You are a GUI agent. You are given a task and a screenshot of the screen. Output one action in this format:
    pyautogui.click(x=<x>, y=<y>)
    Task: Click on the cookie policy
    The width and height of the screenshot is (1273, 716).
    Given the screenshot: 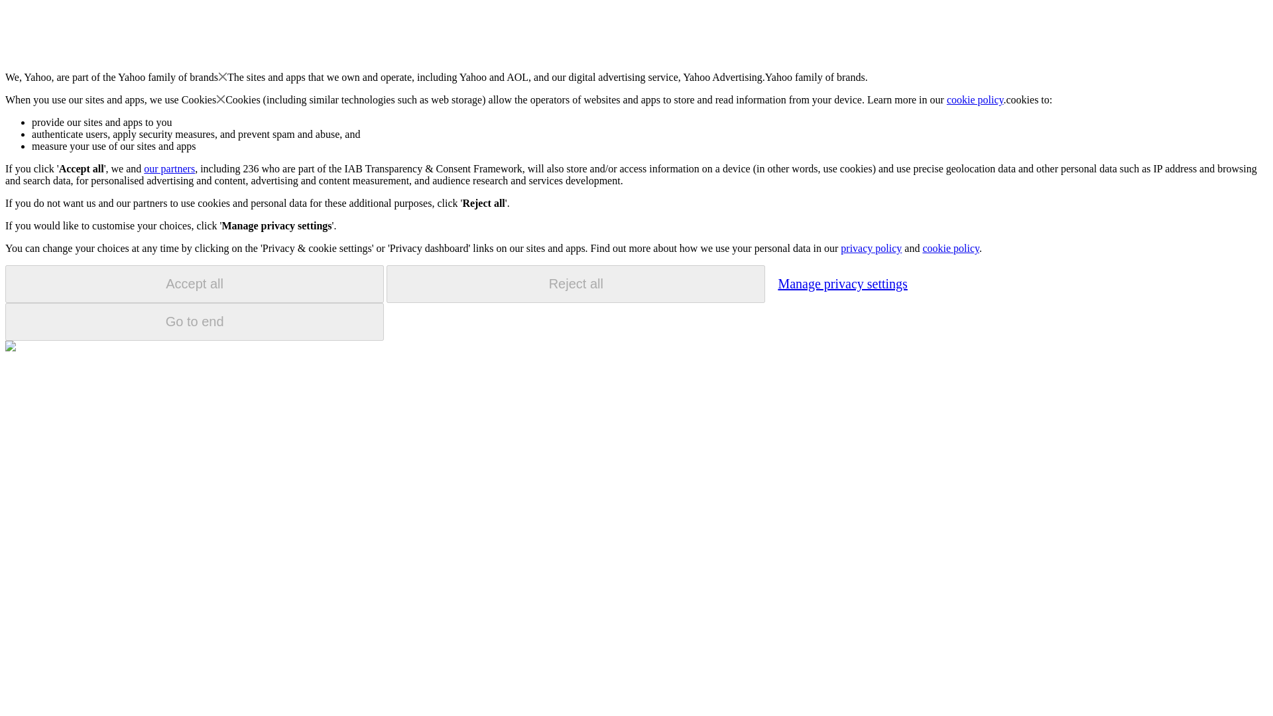 What is the action you would take?
    pyautogui.click(x=950, y=248)
    